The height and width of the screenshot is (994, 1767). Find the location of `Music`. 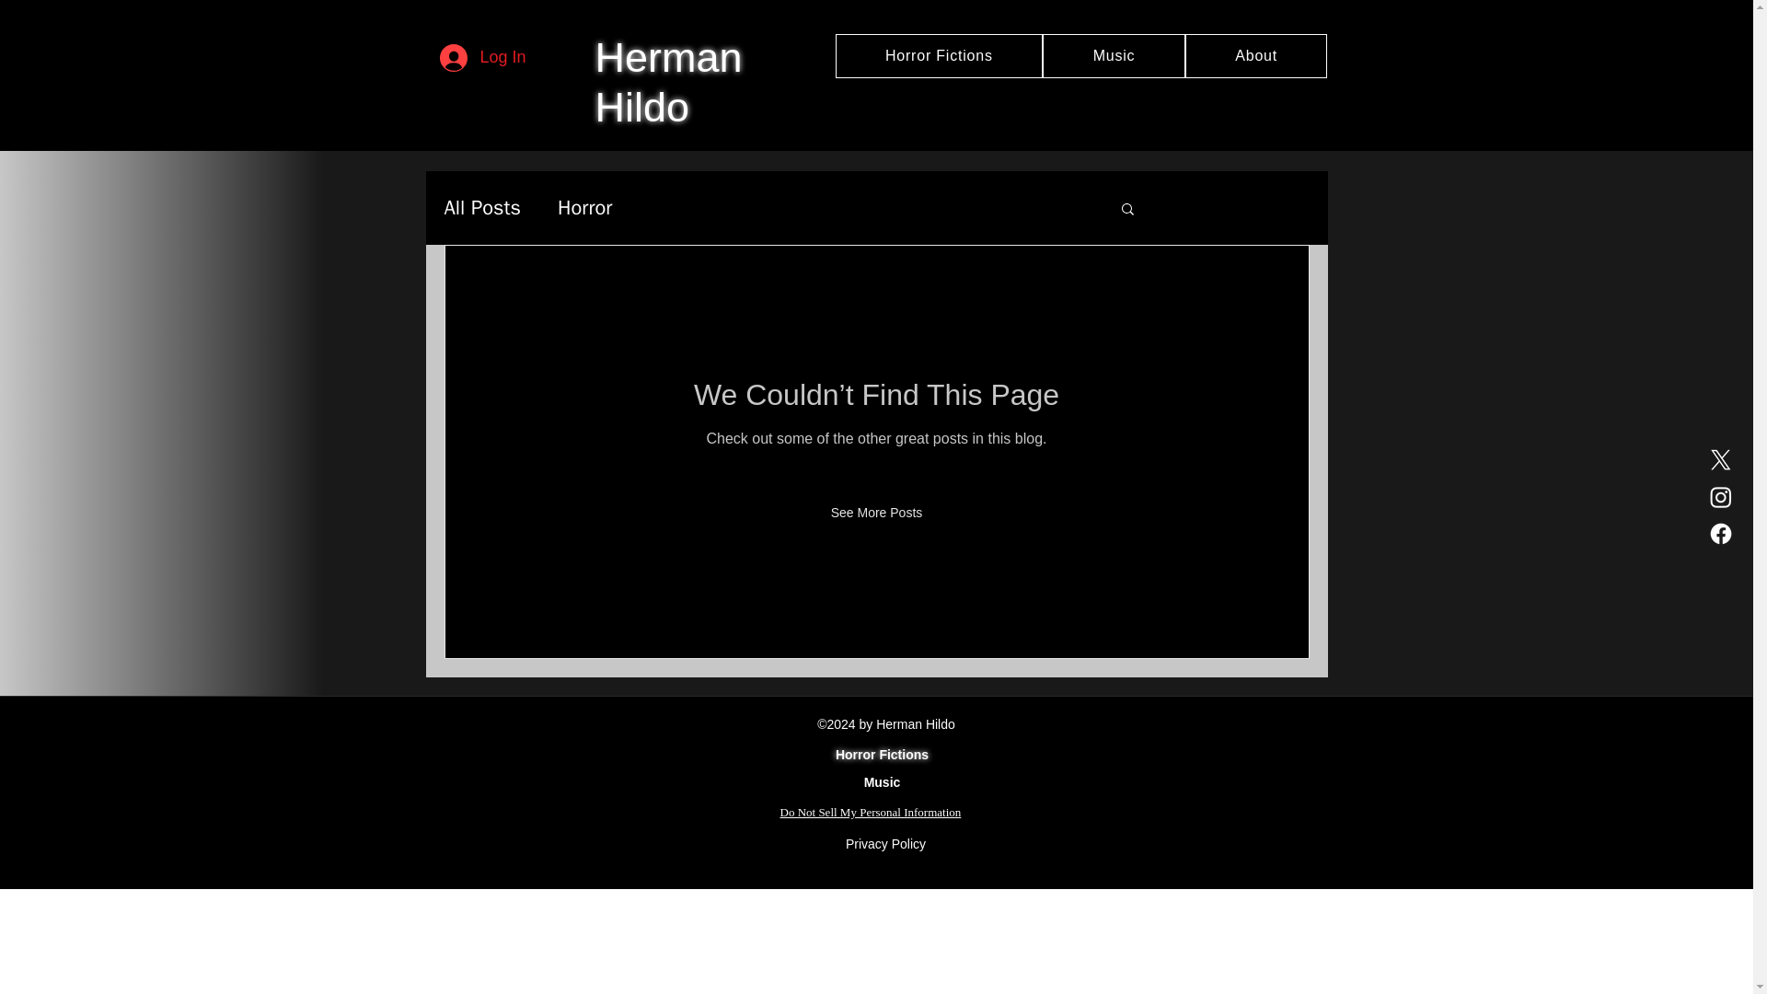

Music is located at coordinates (1114, 55).